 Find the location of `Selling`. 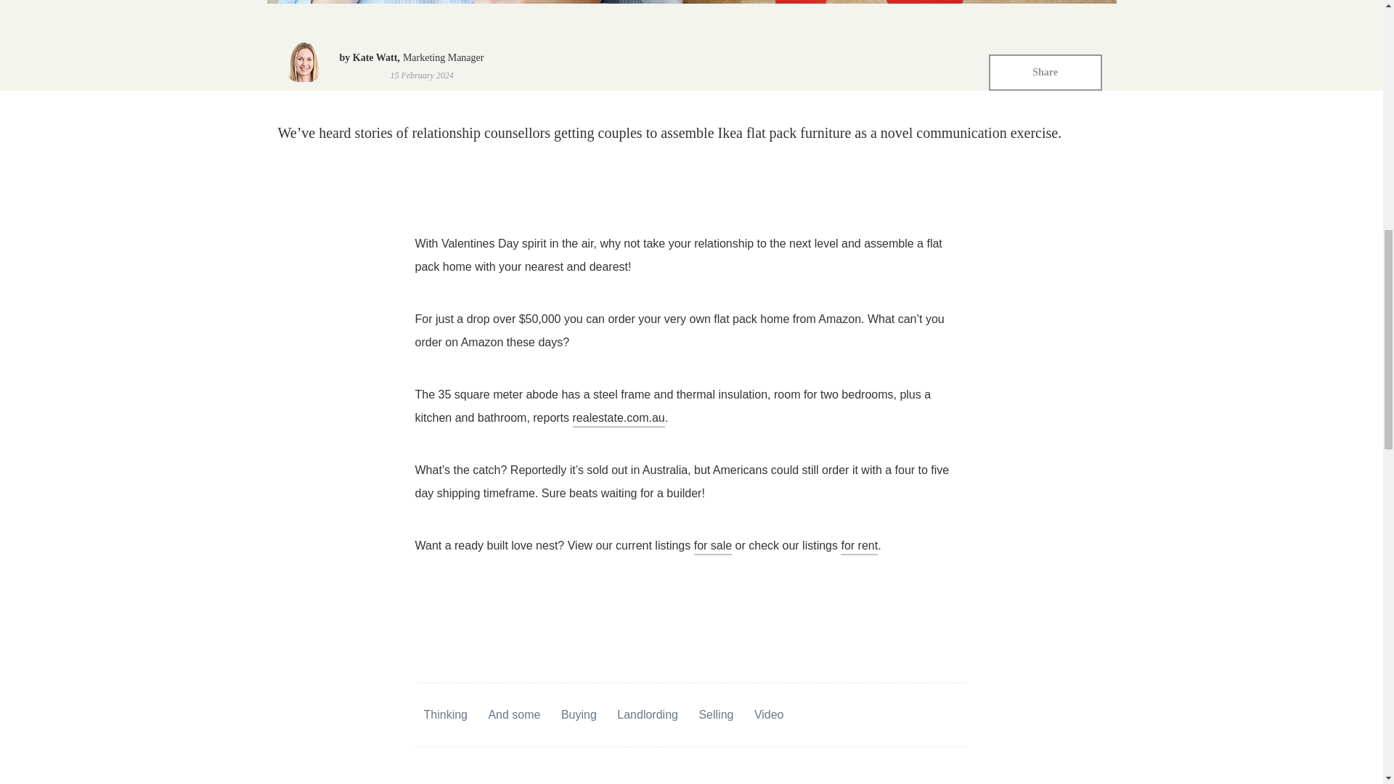

Selling is located at coordinates (715, 716).